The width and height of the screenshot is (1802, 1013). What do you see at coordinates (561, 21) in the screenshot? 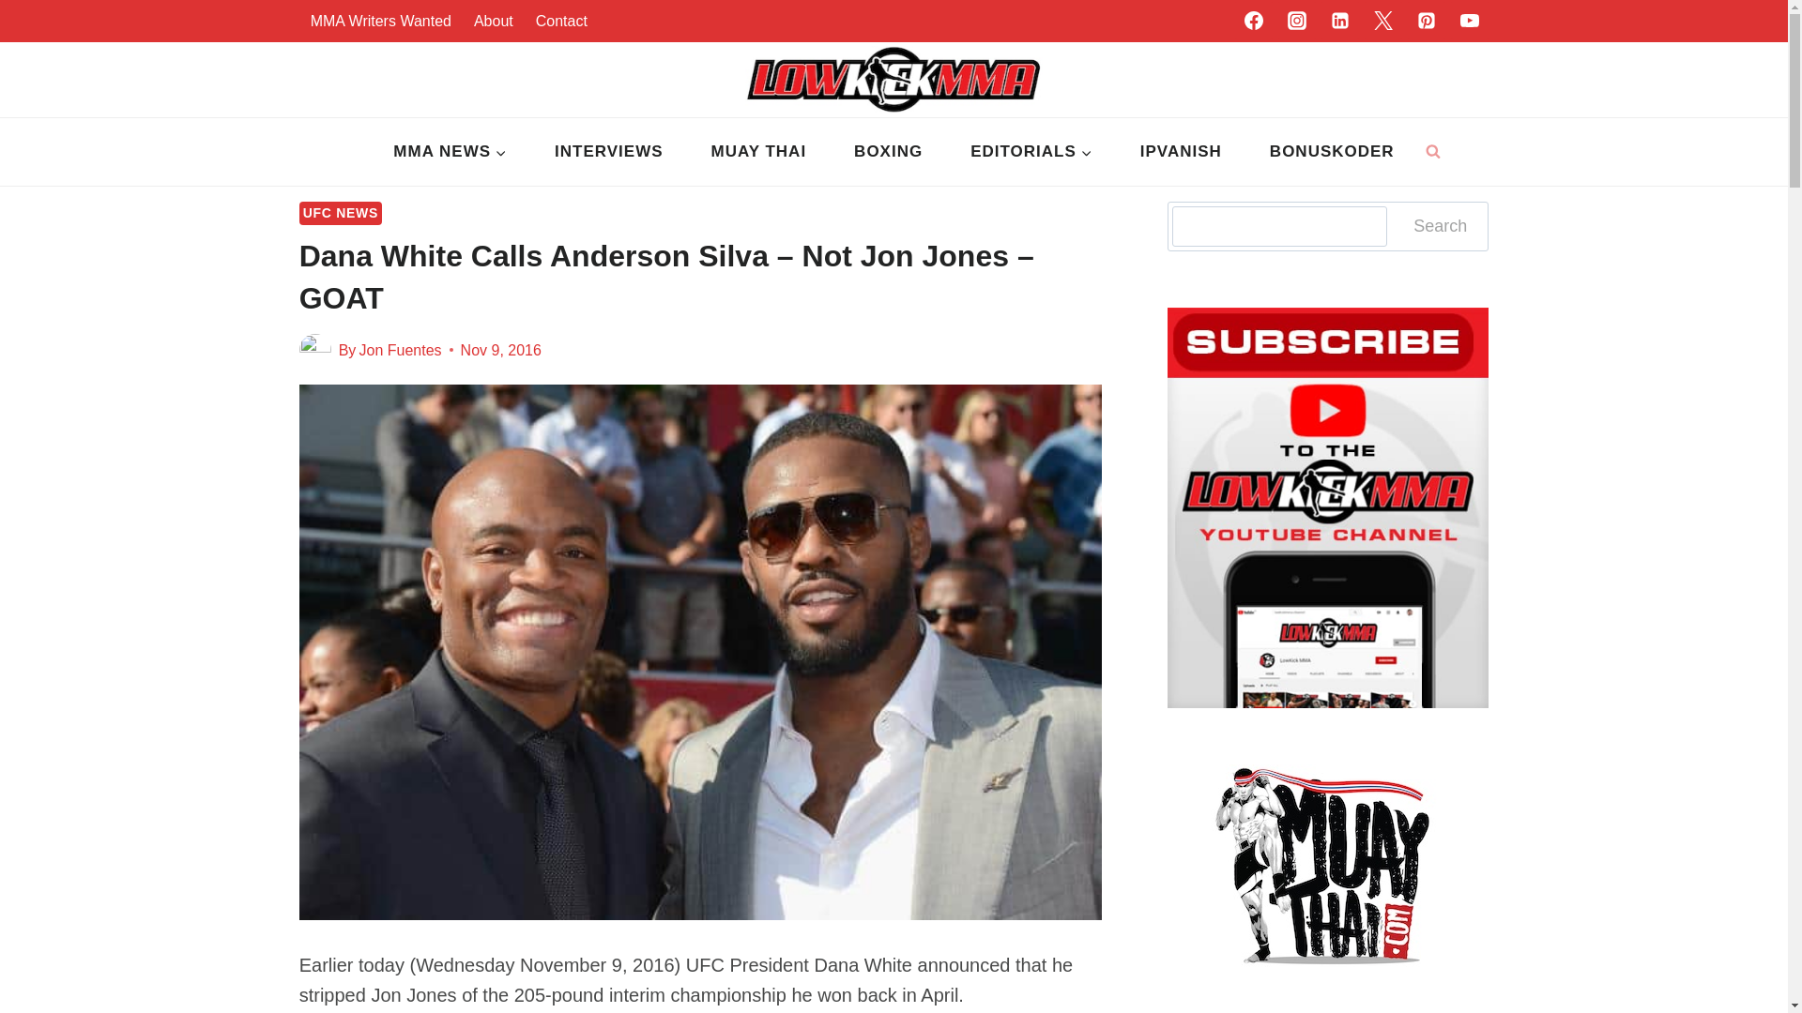
I see `Contact` at bounding box center [561, 21].